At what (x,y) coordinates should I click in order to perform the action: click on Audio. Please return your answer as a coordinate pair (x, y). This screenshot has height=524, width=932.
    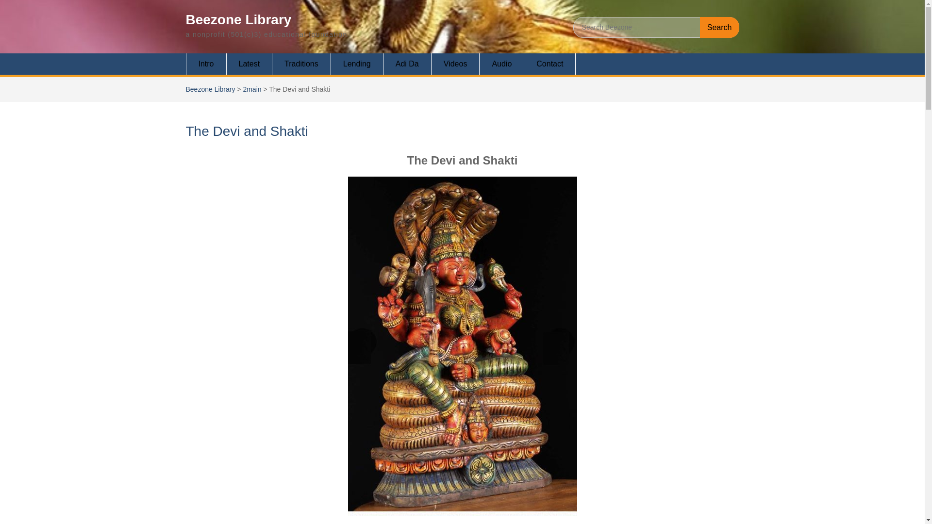
    Looking at the image, I should click on (502, 64).